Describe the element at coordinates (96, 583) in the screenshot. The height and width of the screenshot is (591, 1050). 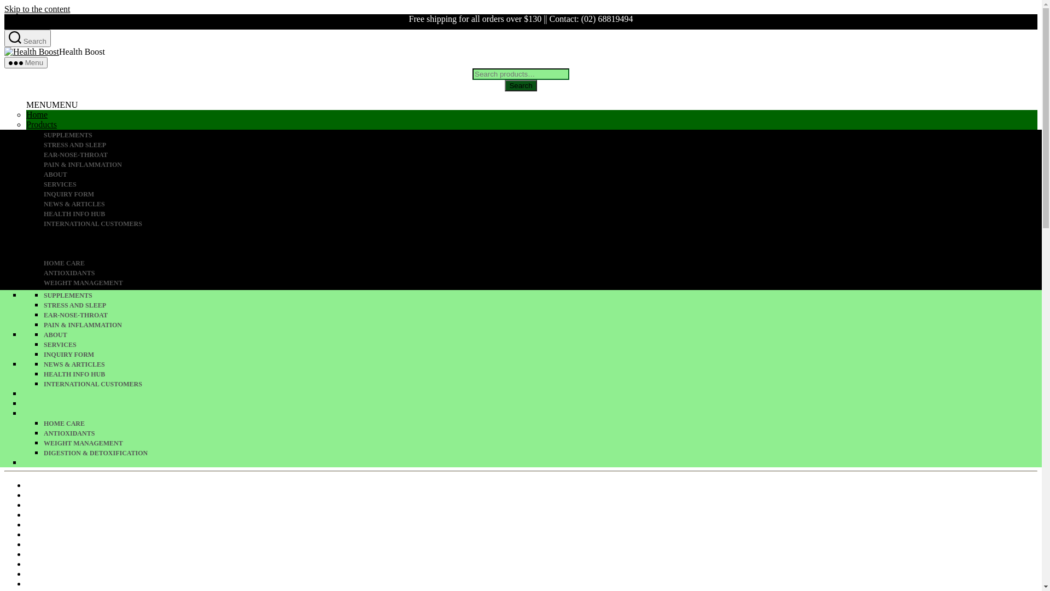
I see `Cell Squared Beef Kidney 160 capsules` at that location.